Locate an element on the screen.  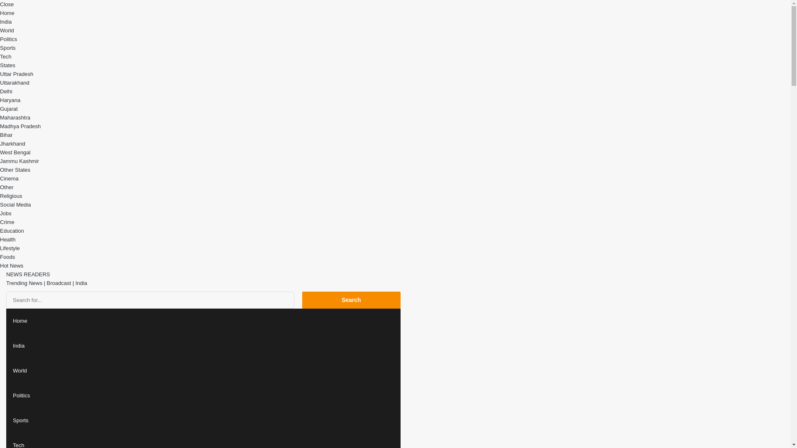
Other is located at coordinates (7, 187).